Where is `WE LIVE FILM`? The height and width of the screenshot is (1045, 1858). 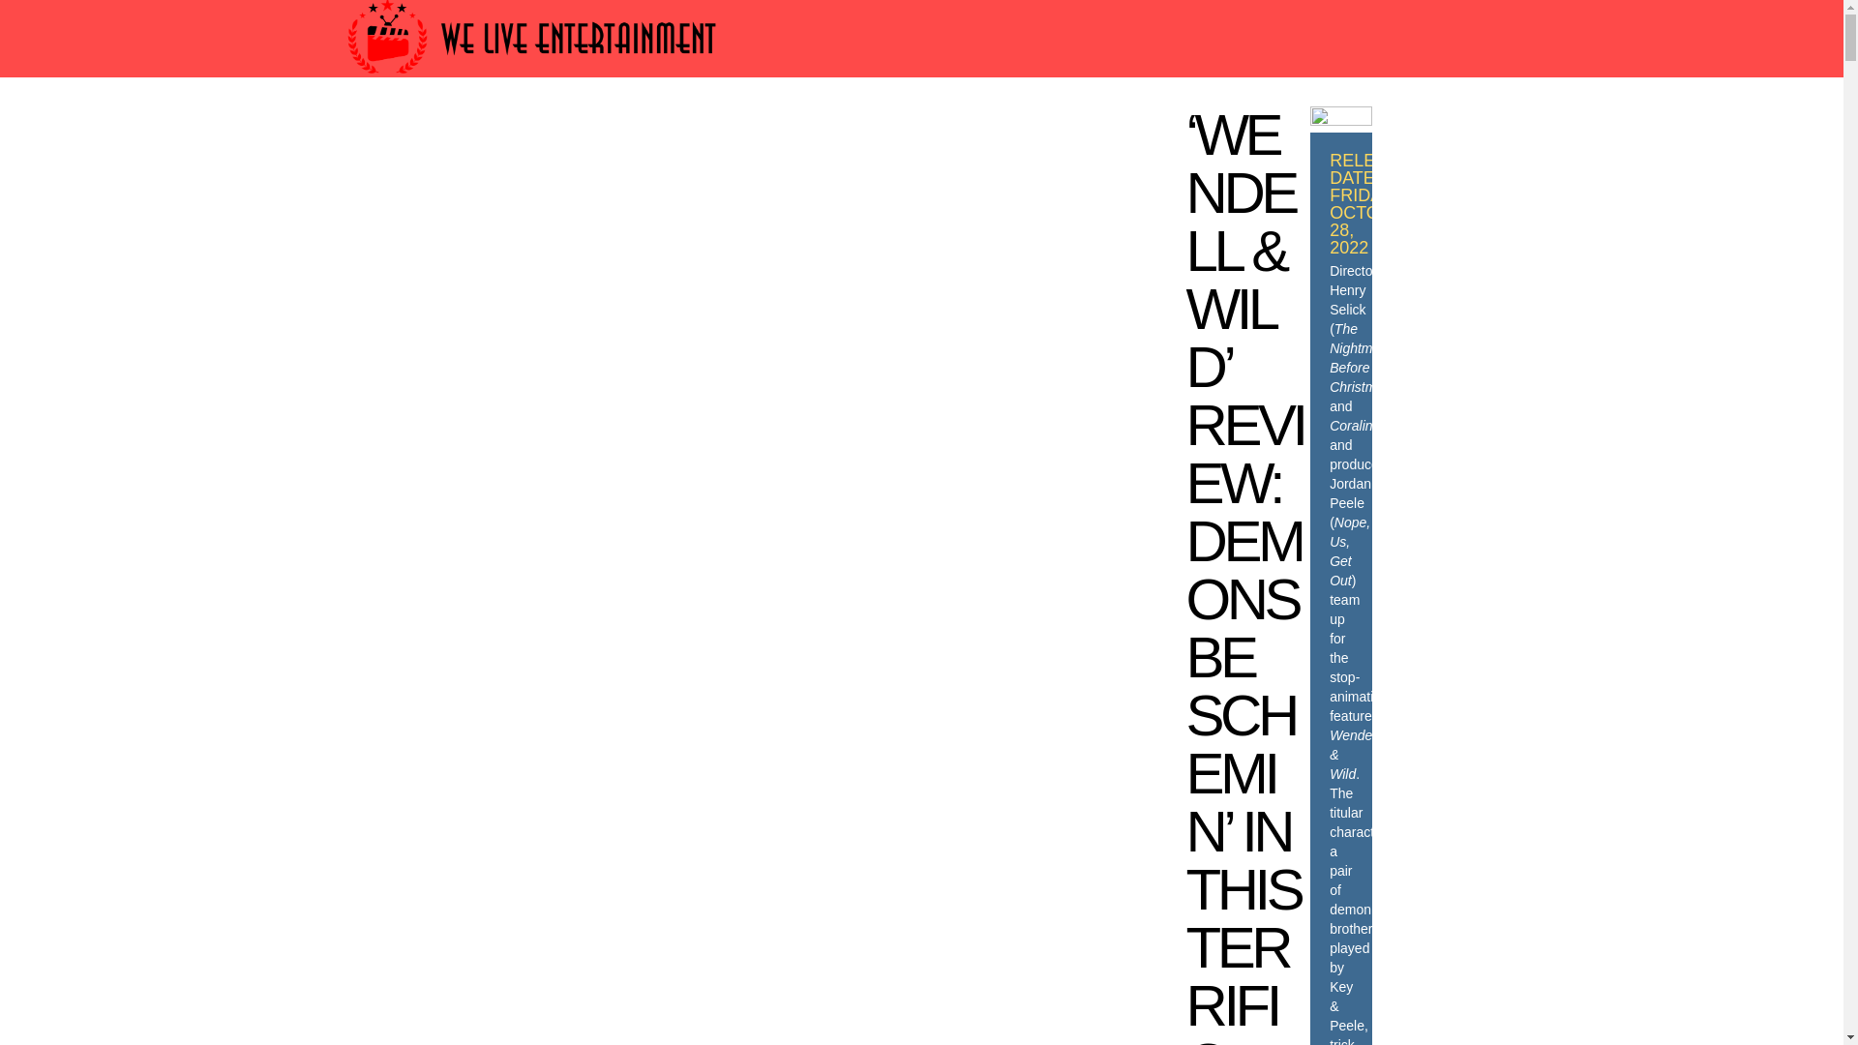
WE LIVE FILM is located at coordinates (693, 132).